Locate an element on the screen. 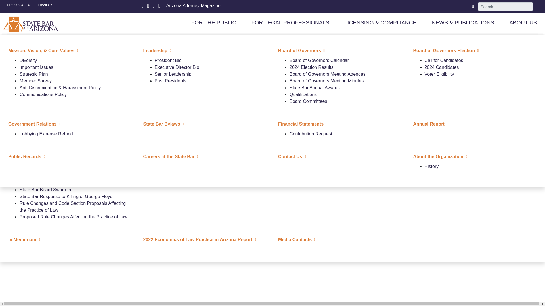 Image resolution: width=545 pixels, height=306 pixels. Video Law Library is located at coordinates (38, 61).